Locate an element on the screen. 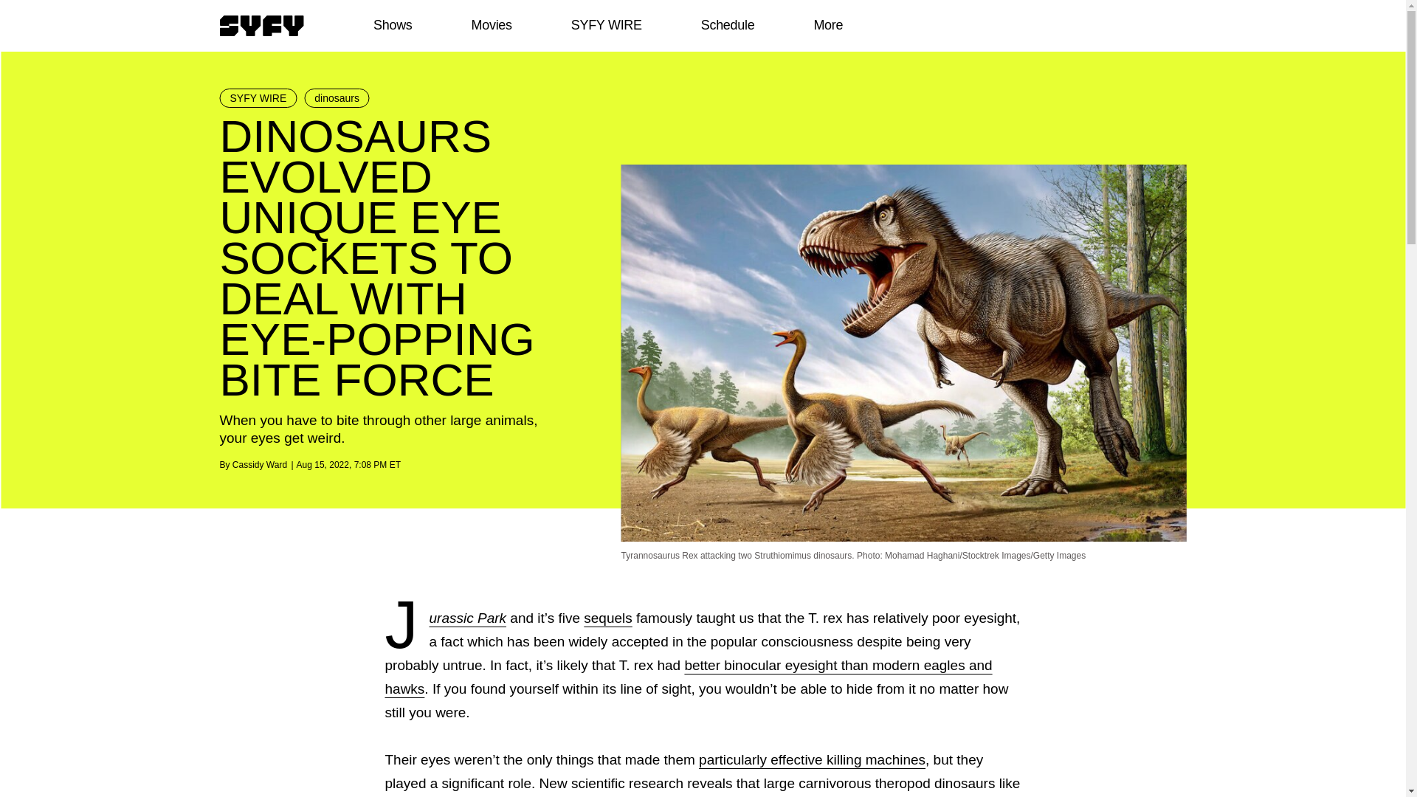 The image size is (1417, 797). dinosaurs is located at coordinates (337, 97).